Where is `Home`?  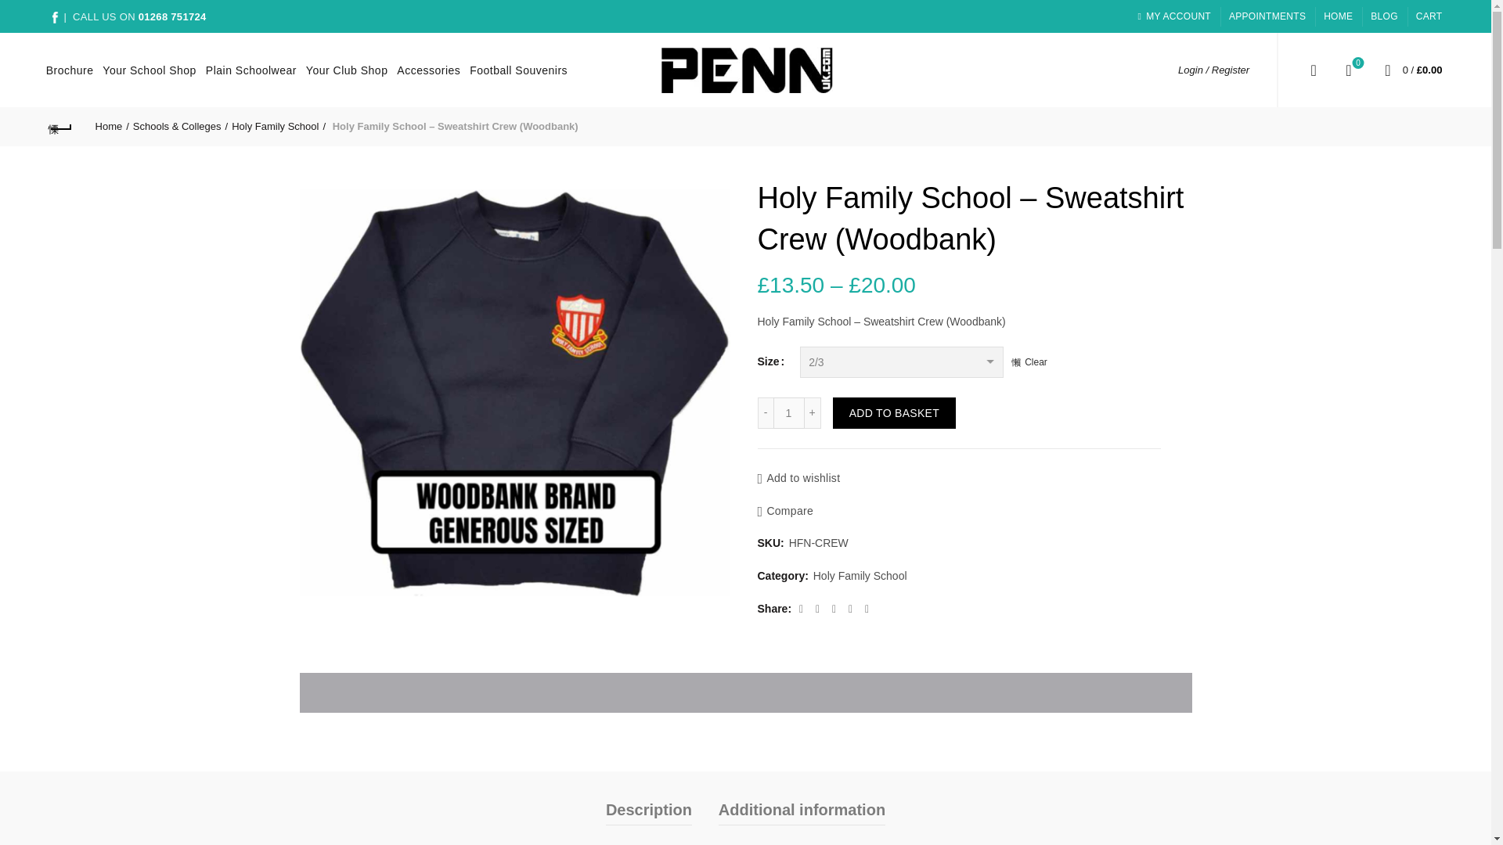 Home is located at coordinates (1267, 16).